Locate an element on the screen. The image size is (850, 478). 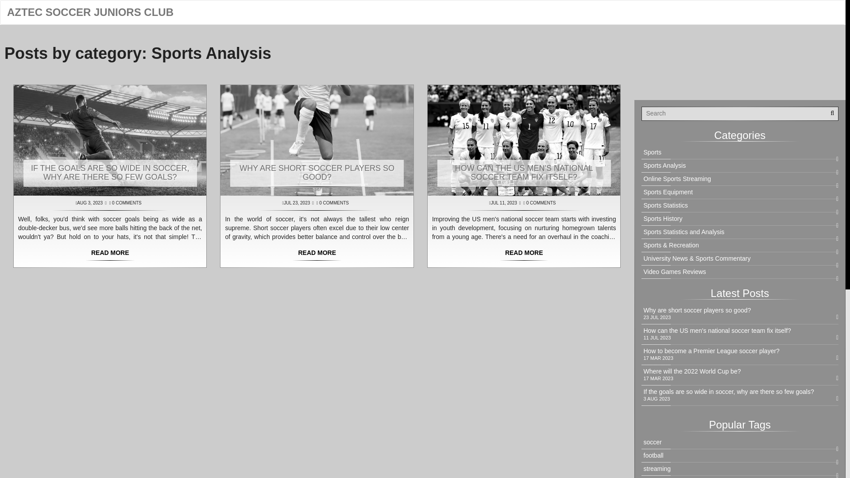
Sports Analysis is located at coordinates (740, 166).